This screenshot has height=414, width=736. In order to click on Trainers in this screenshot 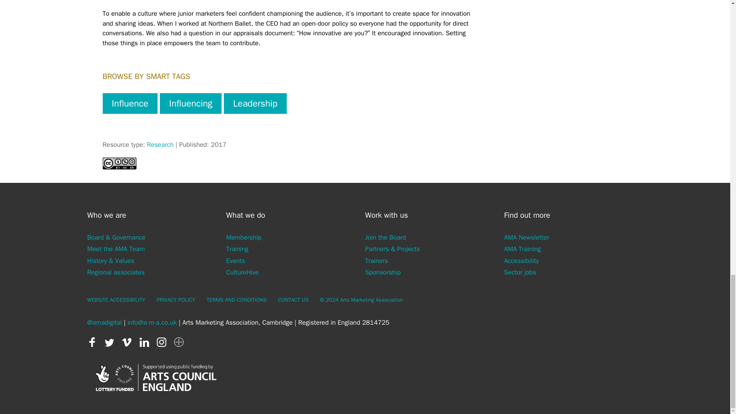, I will do `click(376, 260)`.